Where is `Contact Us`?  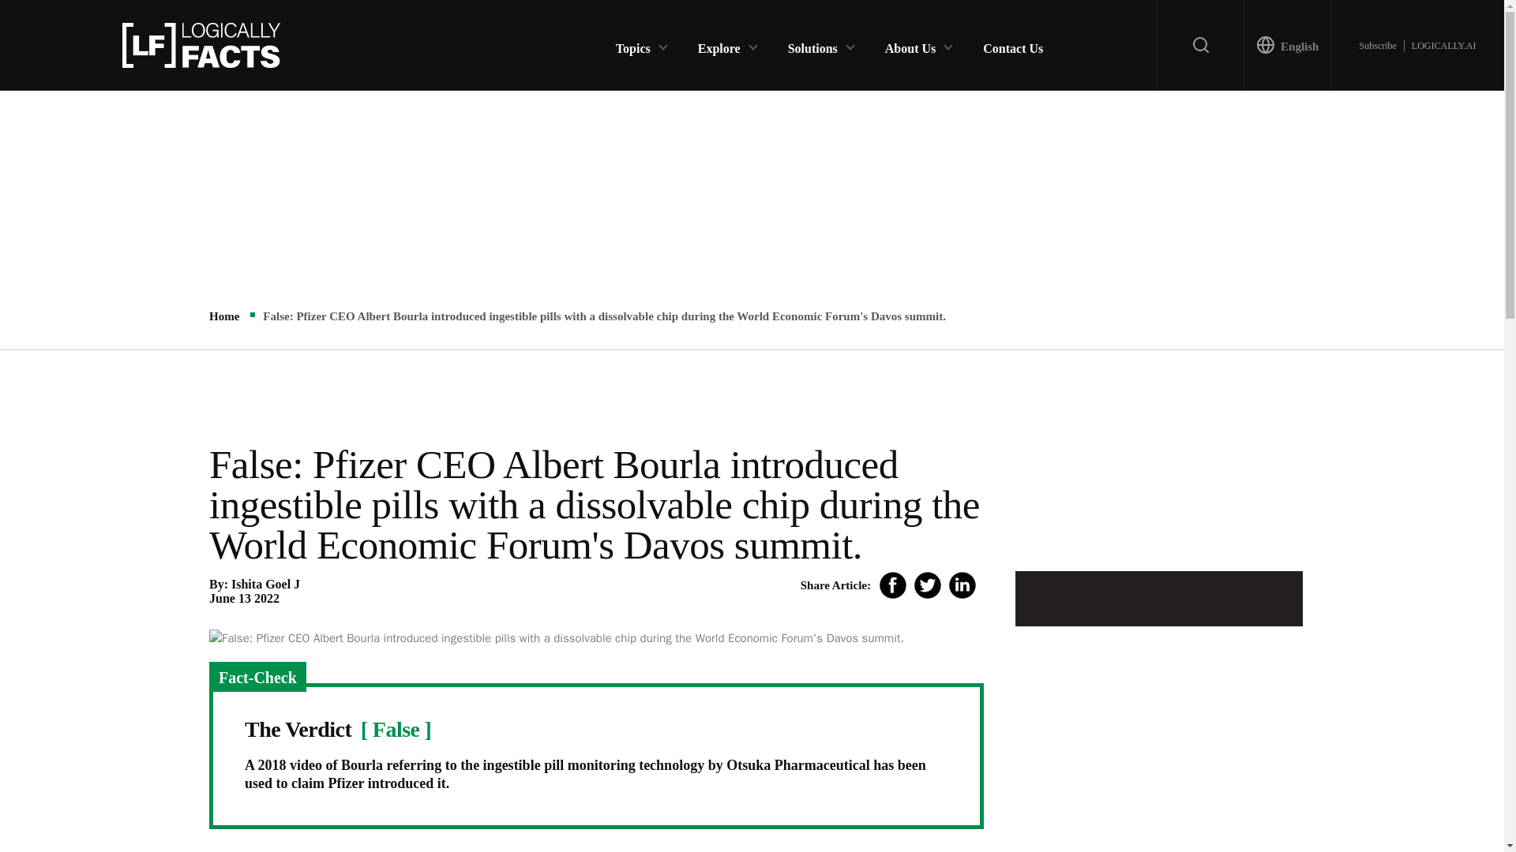
Contact Us is located at coordinates (1012, 44).